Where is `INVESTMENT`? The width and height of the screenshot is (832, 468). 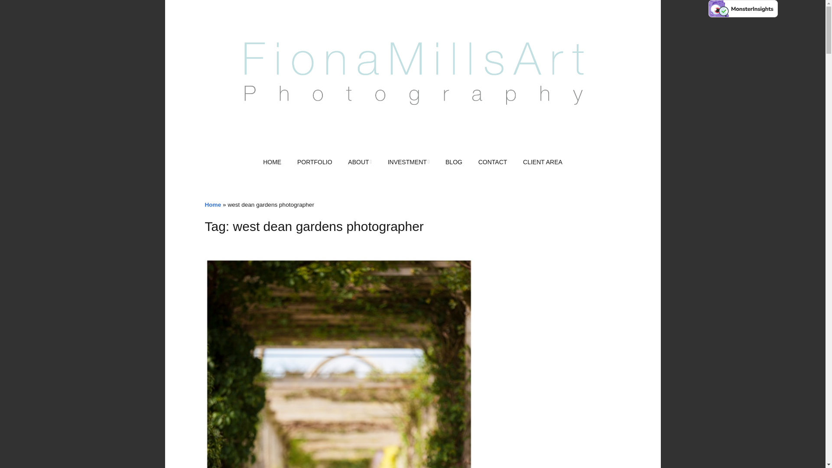 INVESTMENT is located at coordinates (409, 162).